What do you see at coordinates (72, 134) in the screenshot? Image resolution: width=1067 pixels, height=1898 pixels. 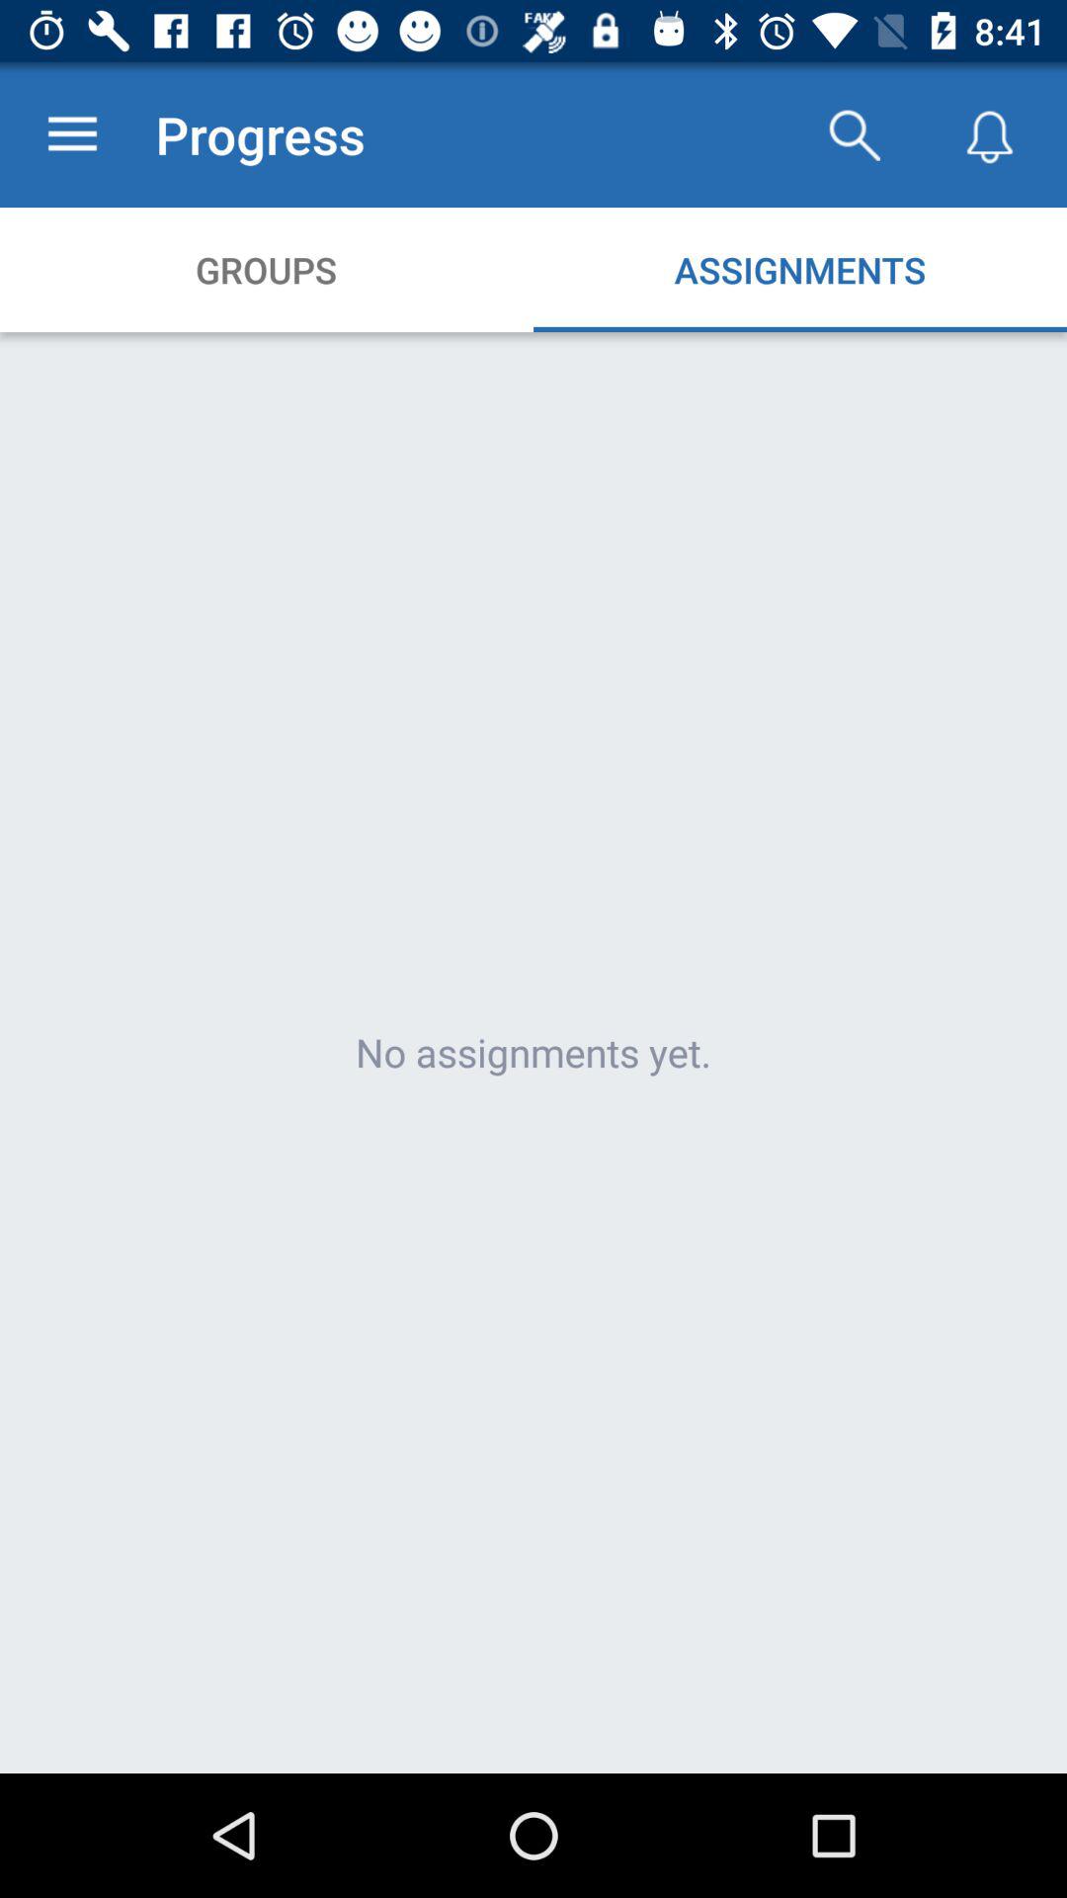 I see `open app next to progress item` at bounding box center [72, 134].